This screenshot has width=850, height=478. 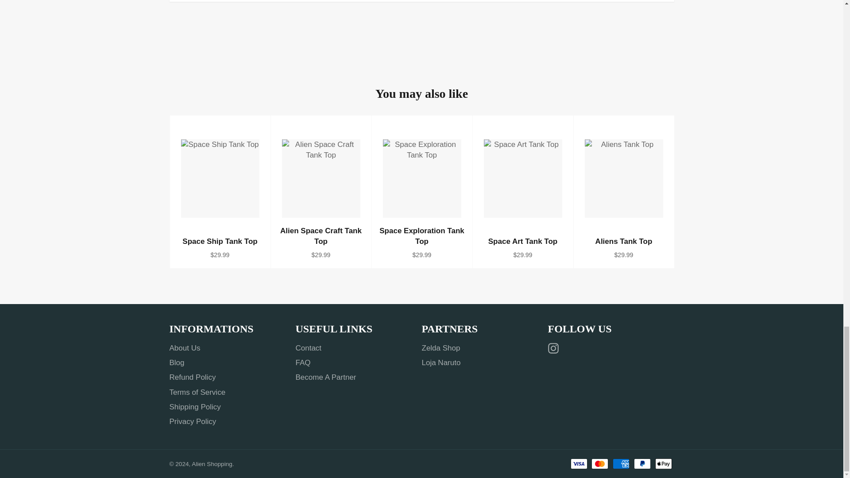 What do you see at coordinates (555, 349) in the screenshot?
I see `Alien Shopping on Instagram` at bounding box center [555, 349].